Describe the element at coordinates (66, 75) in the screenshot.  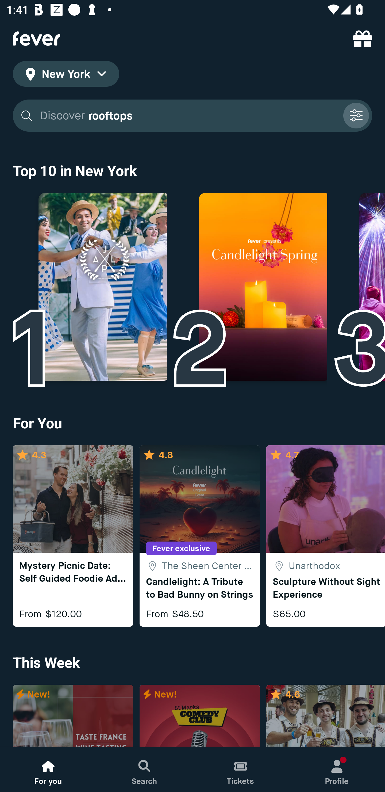
I see `location icon New York location icon` at that location.